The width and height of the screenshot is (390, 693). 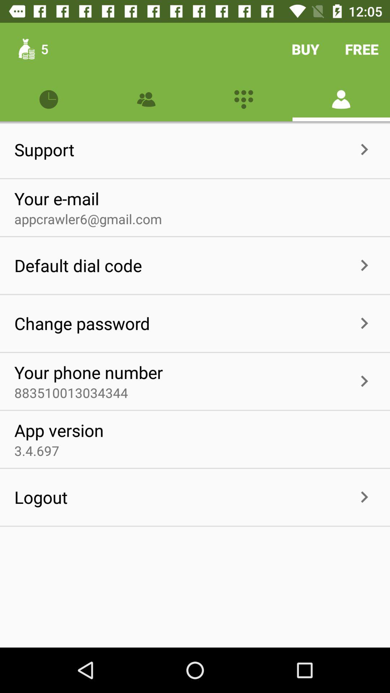 I want to click on press the item below the your e-mail icon, so click(x=88, y=219).